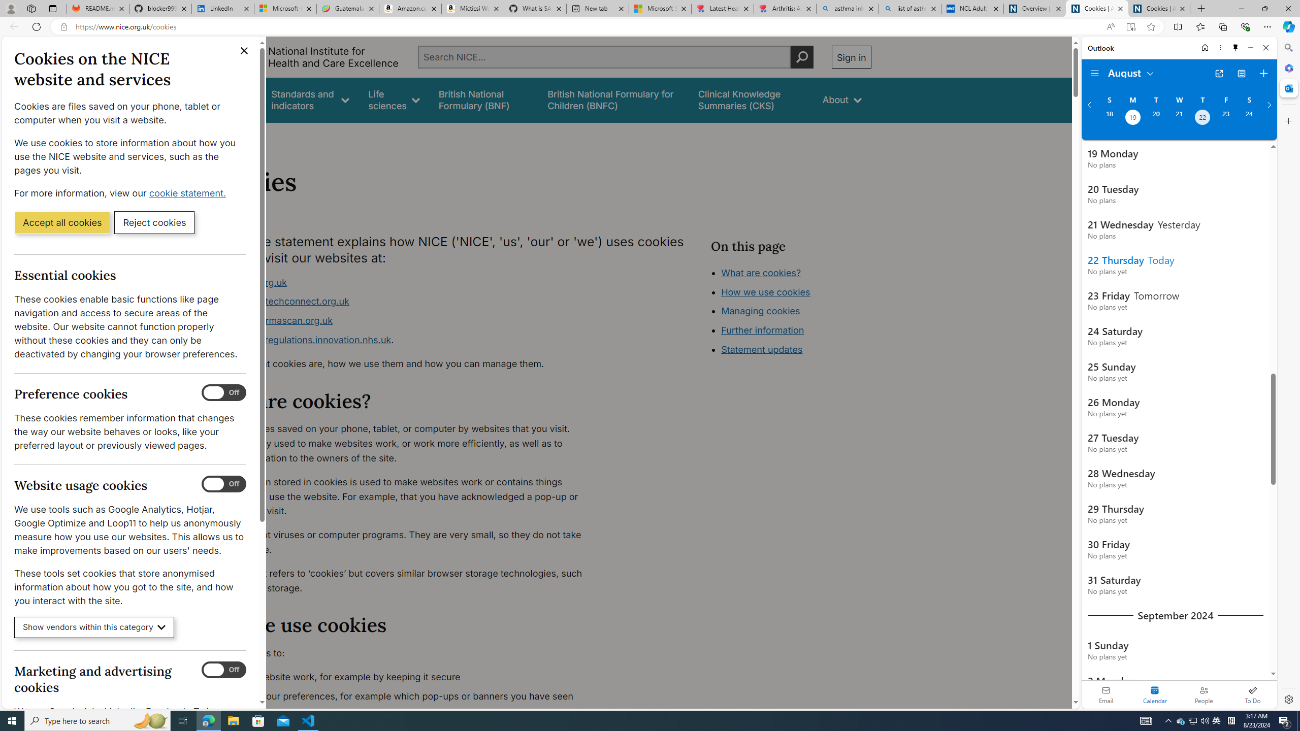 This screenshot has width=1300, height=731. I want to click on Website usage cookies, so click(224, 484).